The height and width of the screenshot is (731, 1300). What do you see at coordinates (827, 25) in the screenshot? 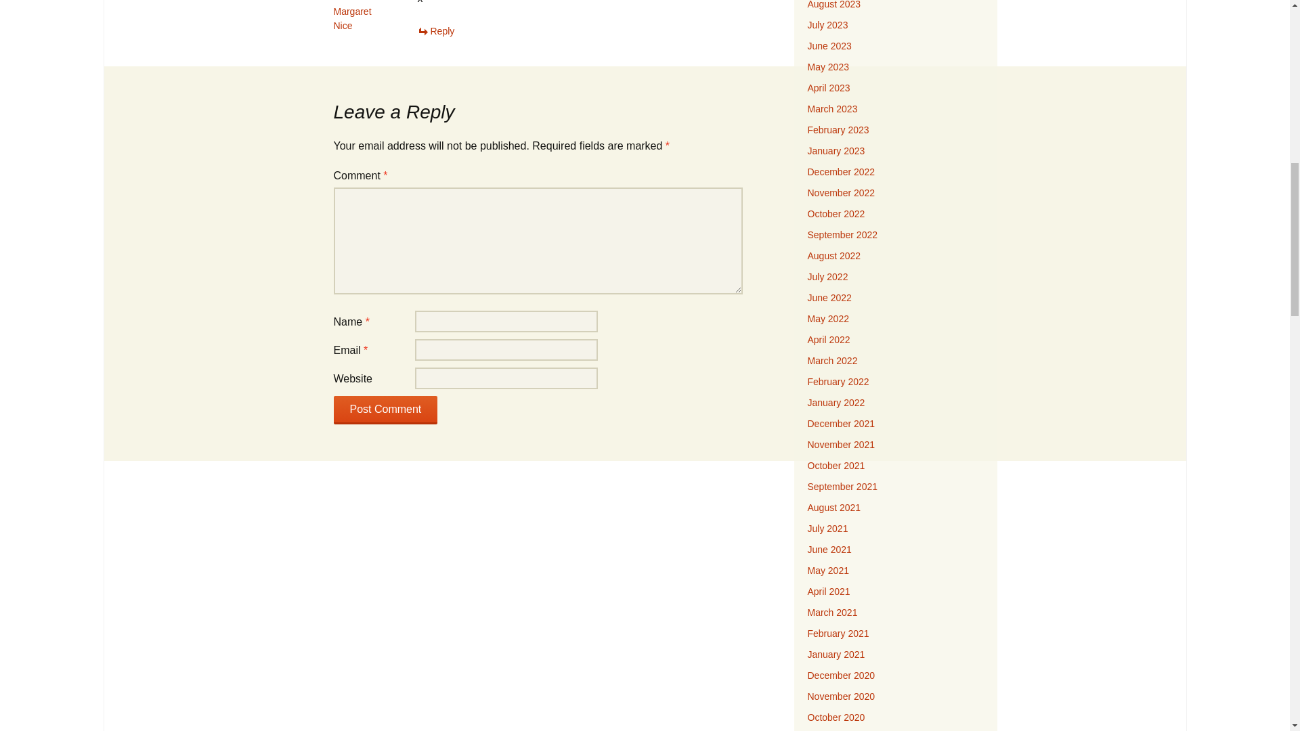
I see `July 2023` at bounding box center [827, 25].